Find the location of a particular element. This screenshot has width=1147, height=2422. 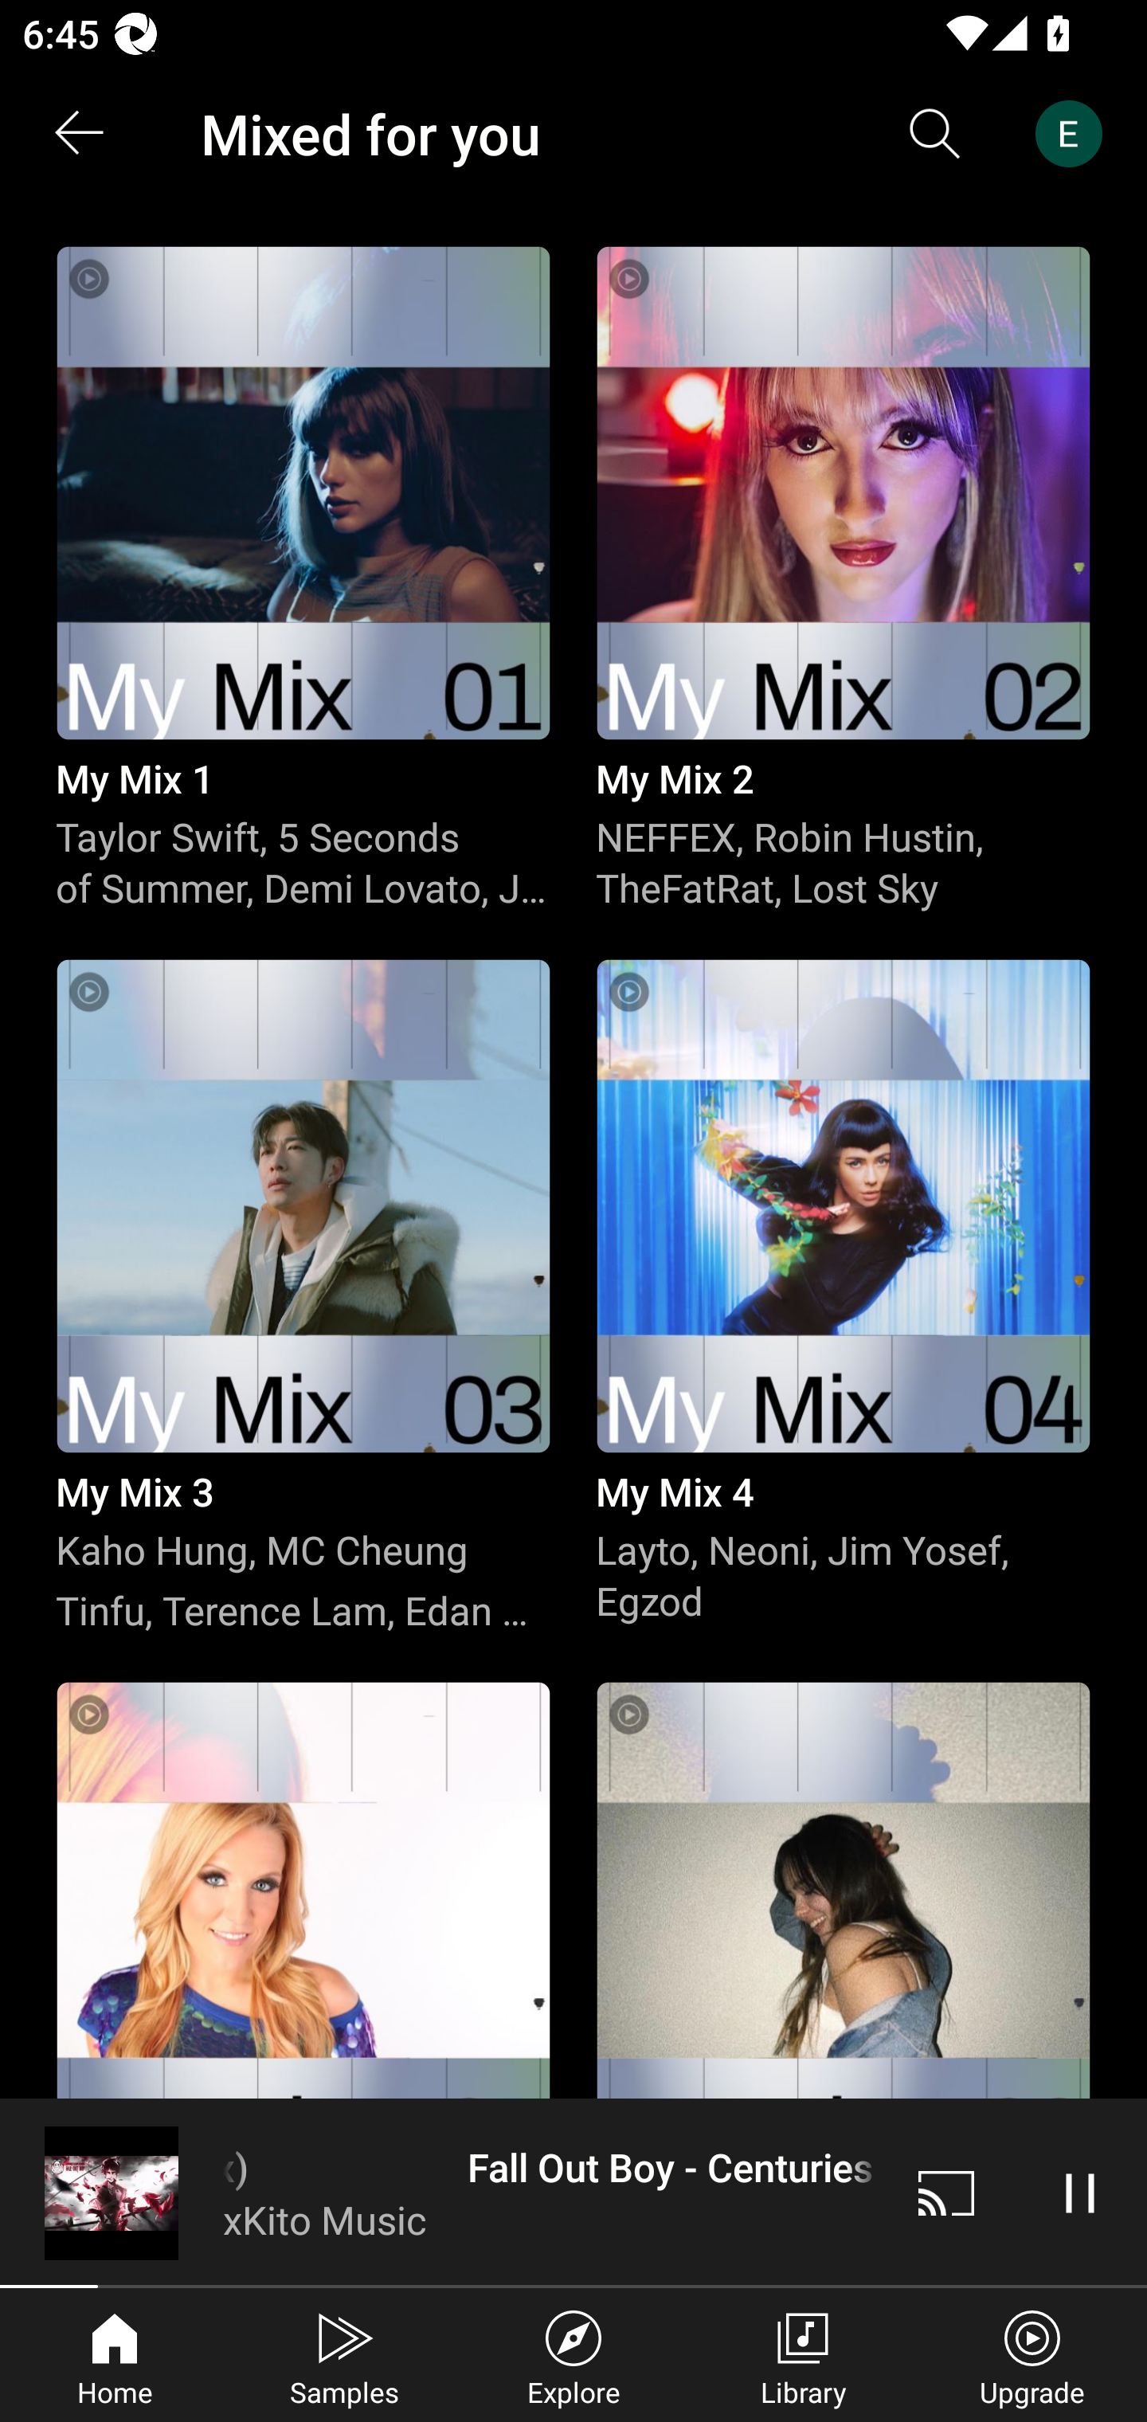

Pause video is located at coordinates (1080, 2193).